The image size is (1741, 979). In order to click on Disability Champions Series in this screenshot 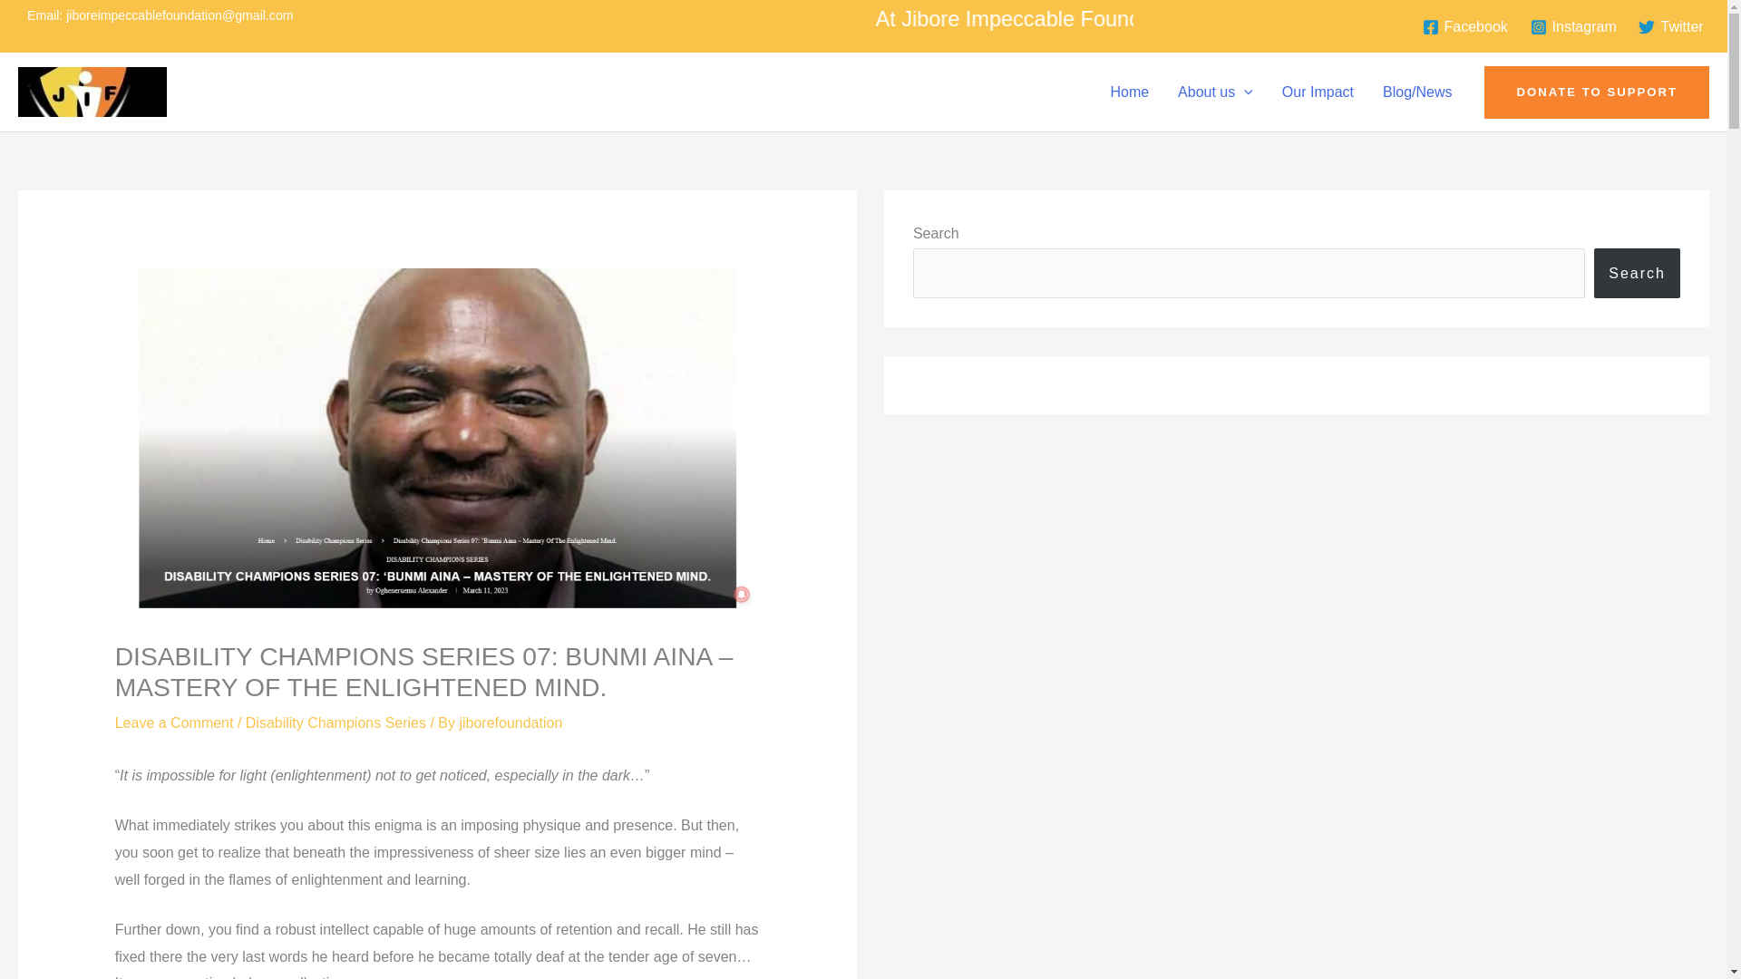, I will do `click(336, 722)`.